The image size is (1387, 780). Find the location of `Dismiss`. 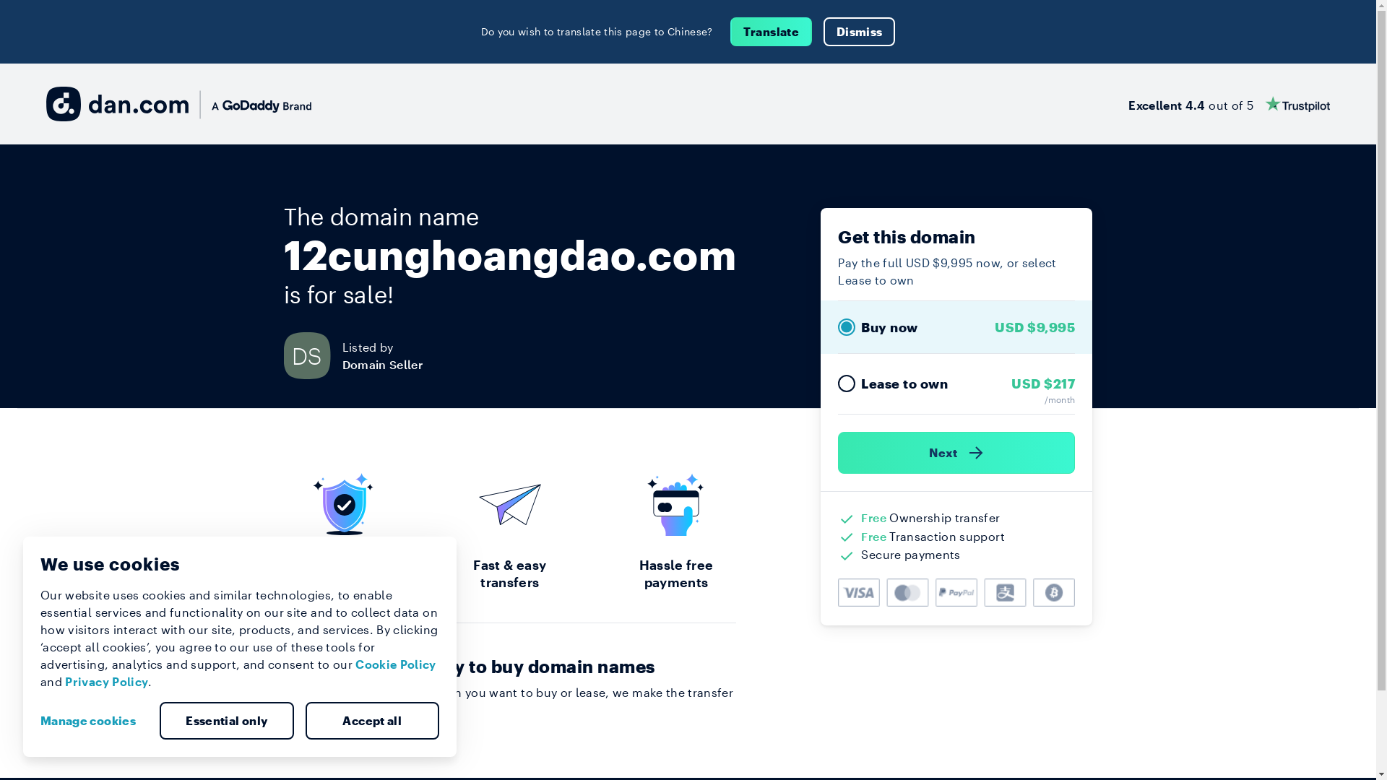

Dismiss is located at coordinates (860, 32).